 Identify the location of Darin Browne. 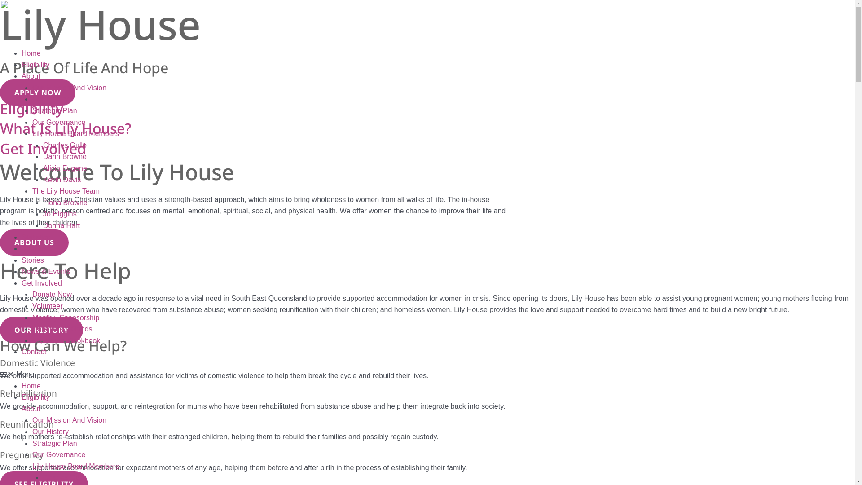
(65, 156).